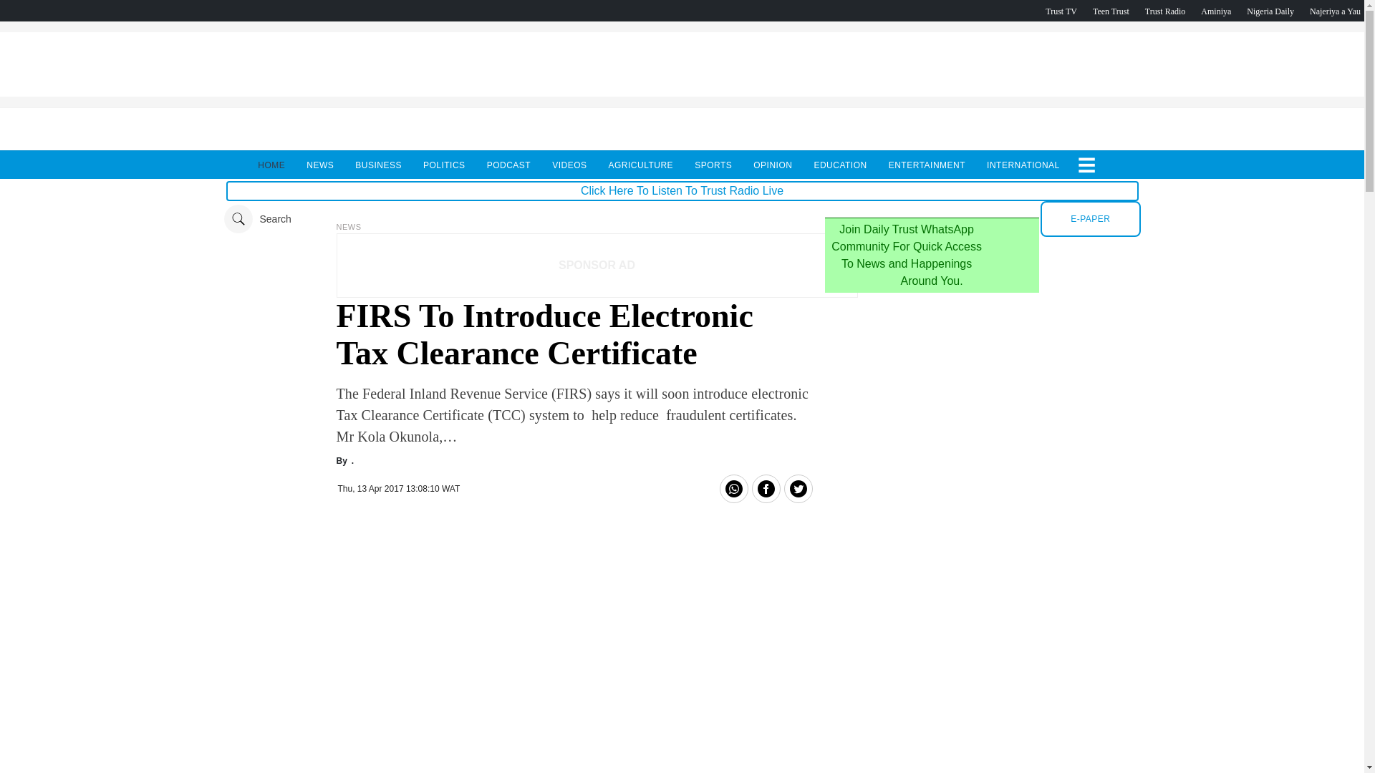 The height and width of the screenshot is (773, 1375). I want to click on Nigeria Daily, so click(1270, 11).